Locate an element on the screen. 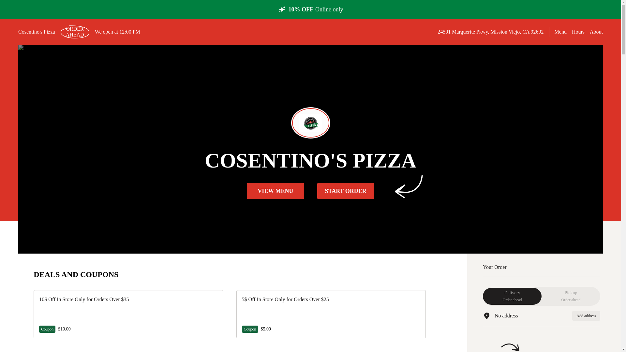 Image resolution: width=626 pixels, height=352 pixels. Menu is located at coordinates (275, 191).